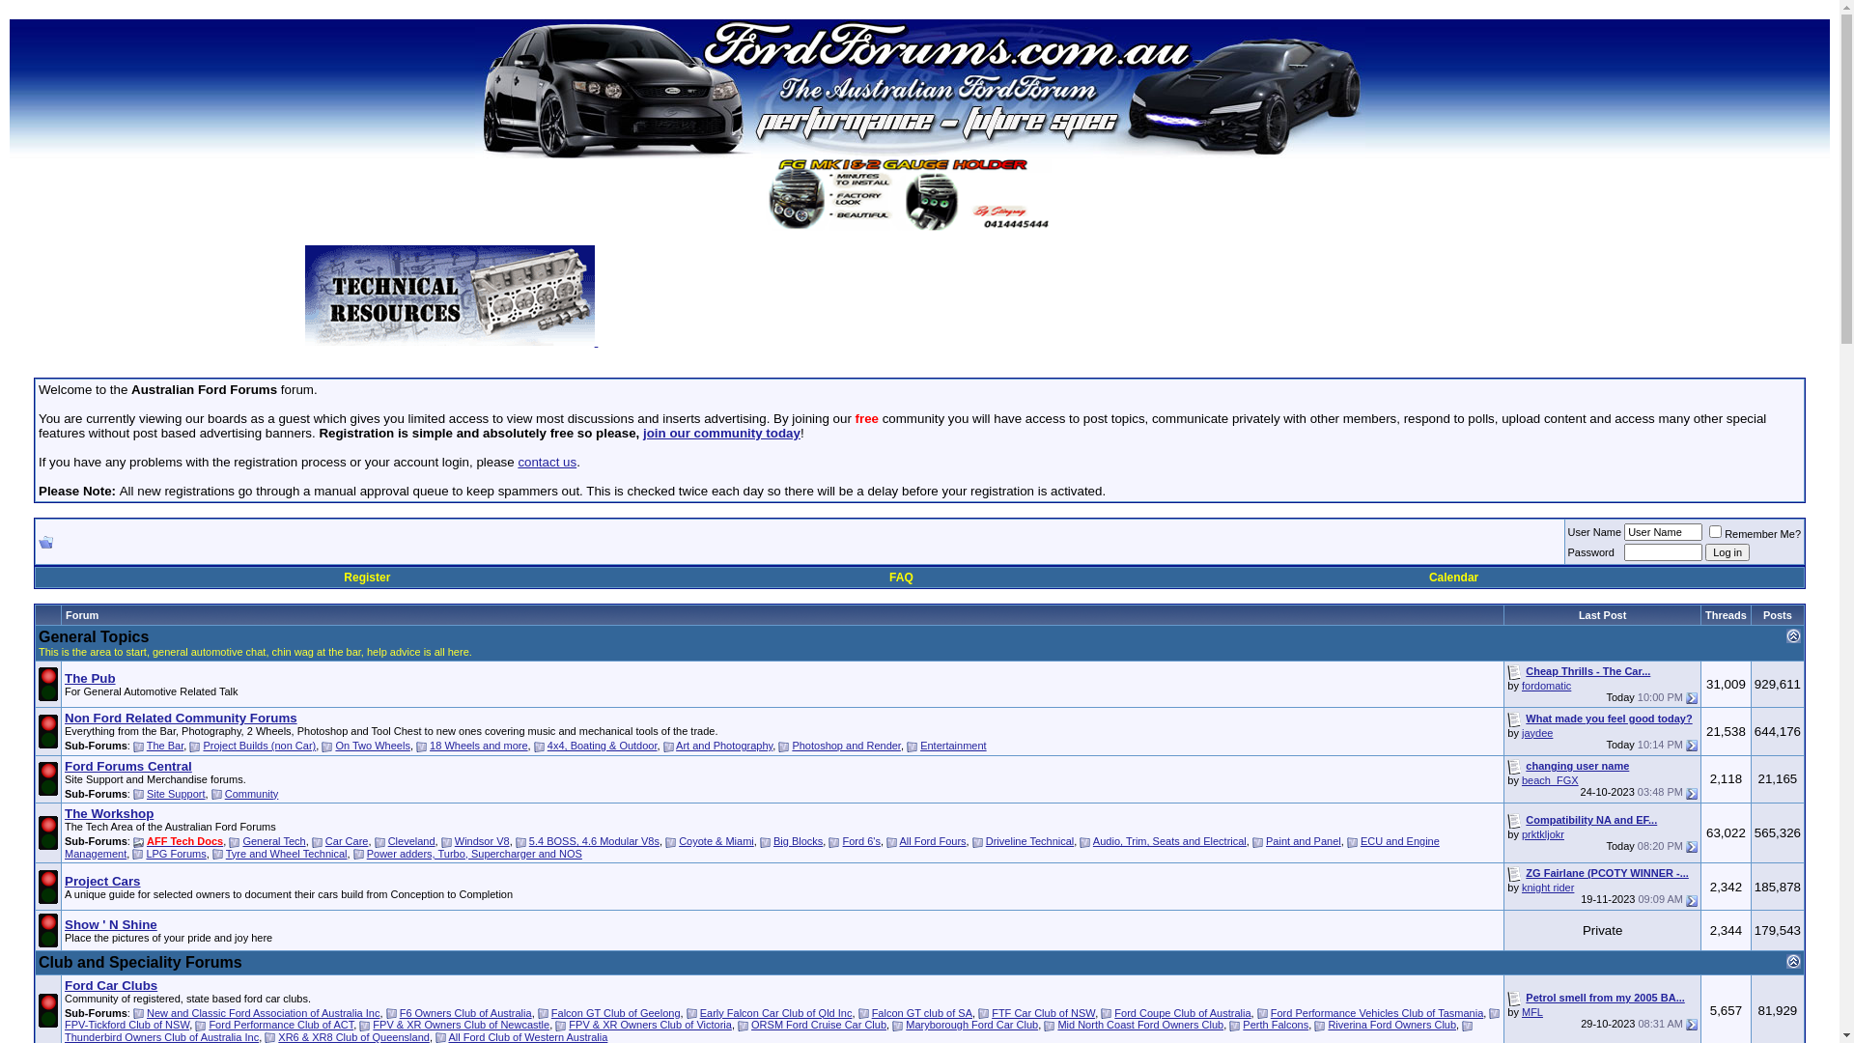 The image size is (1854, 1043). Describe the element at coordinates (166, 746) in the screenshot. I see `The Bar` at that location.